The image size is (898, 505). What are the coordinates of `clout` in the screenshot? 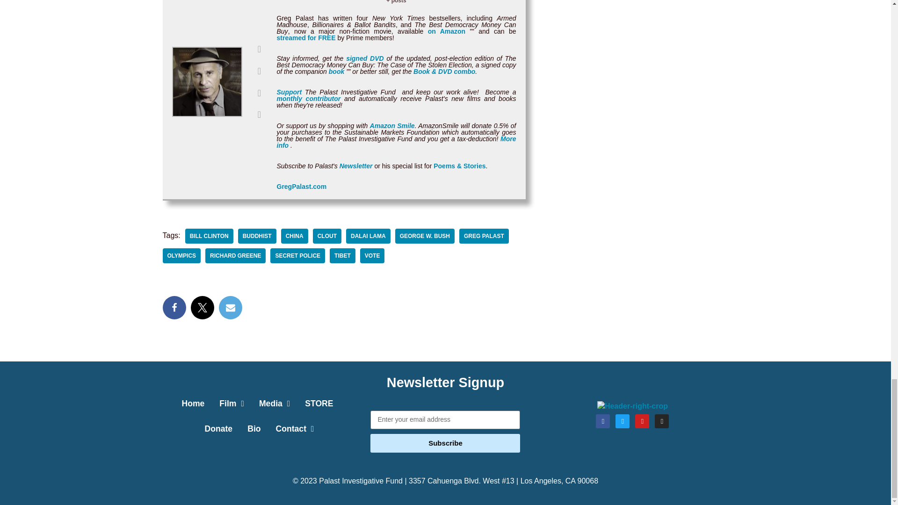 It's located at (326, 236).